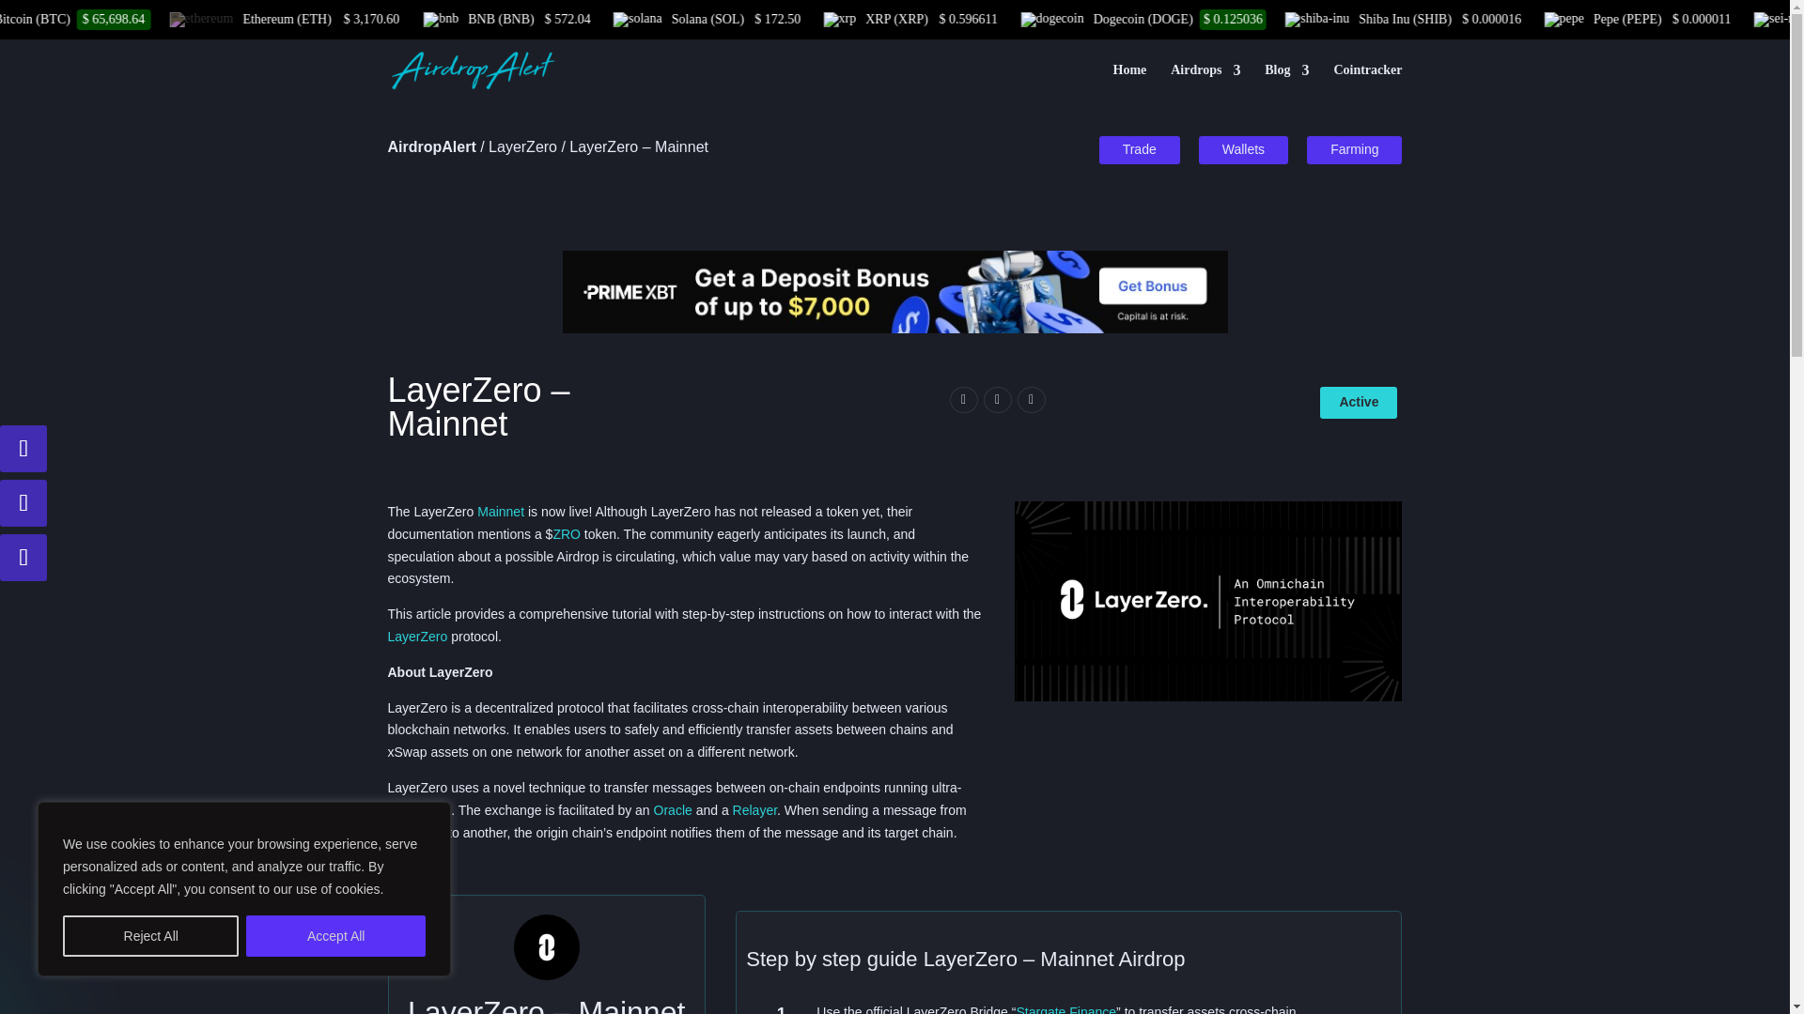 The height and width of the screenshot is (1014, 1804). Describe the element at coordinates (23, 558) in the screenshot. I see `Follow on Facebook` at that location.